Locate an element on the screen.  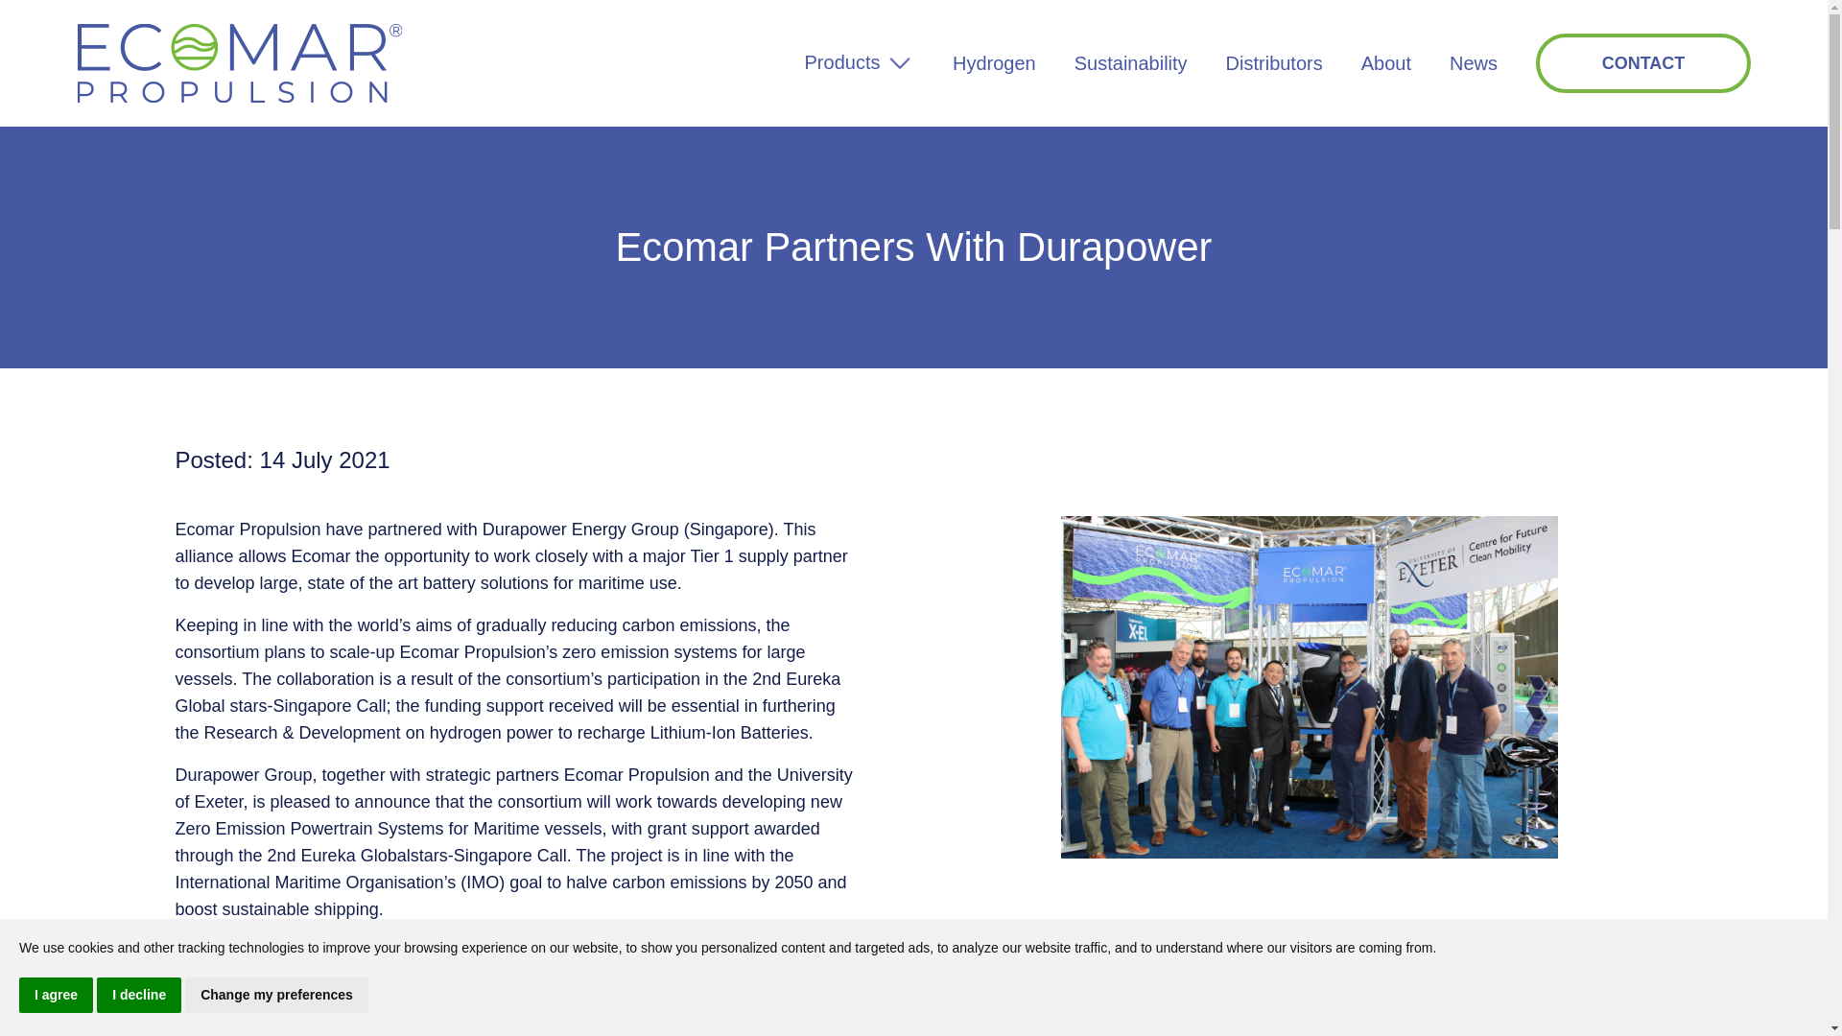
CONTACT is located at coordinates (1643, 63).